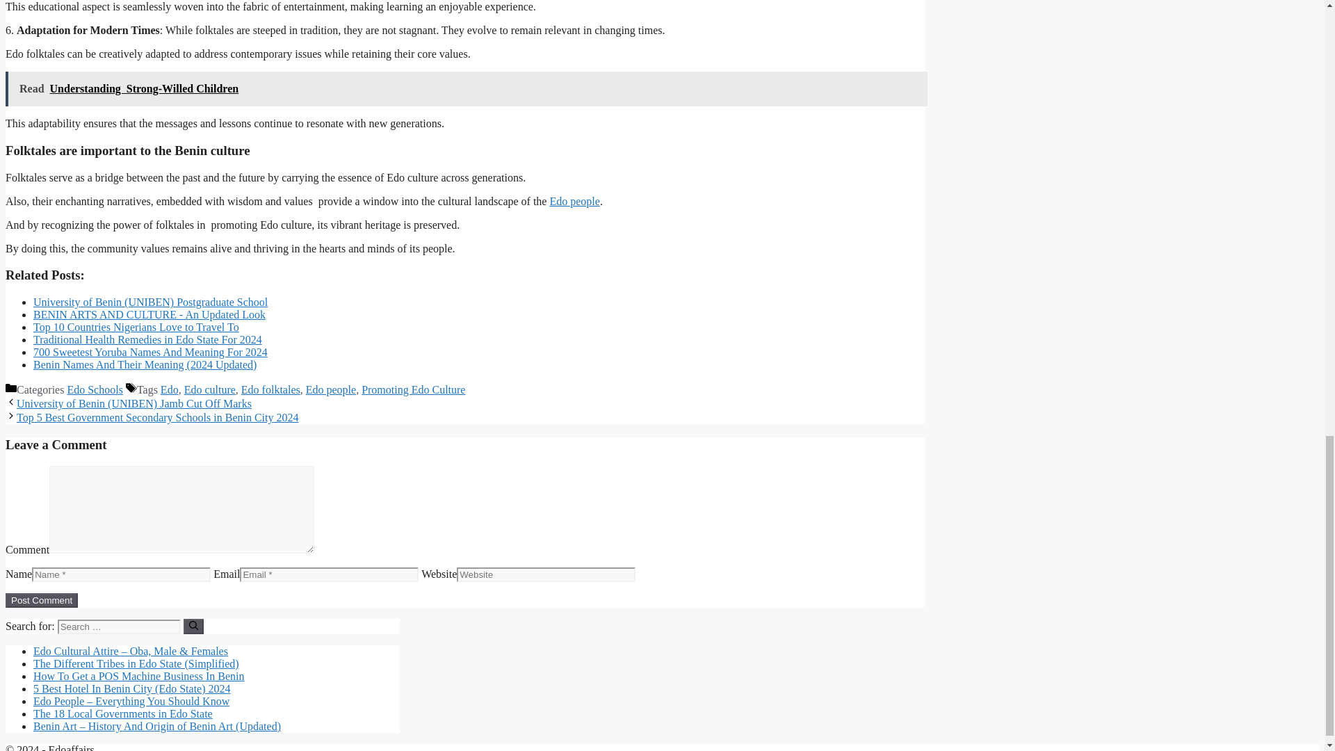 The image size is (1335, 751). Describe the element at coordinates (157, 417) in the screenshot. I see `Top 5 Best Government Secondary Schools in Benin City 2024` at that location.